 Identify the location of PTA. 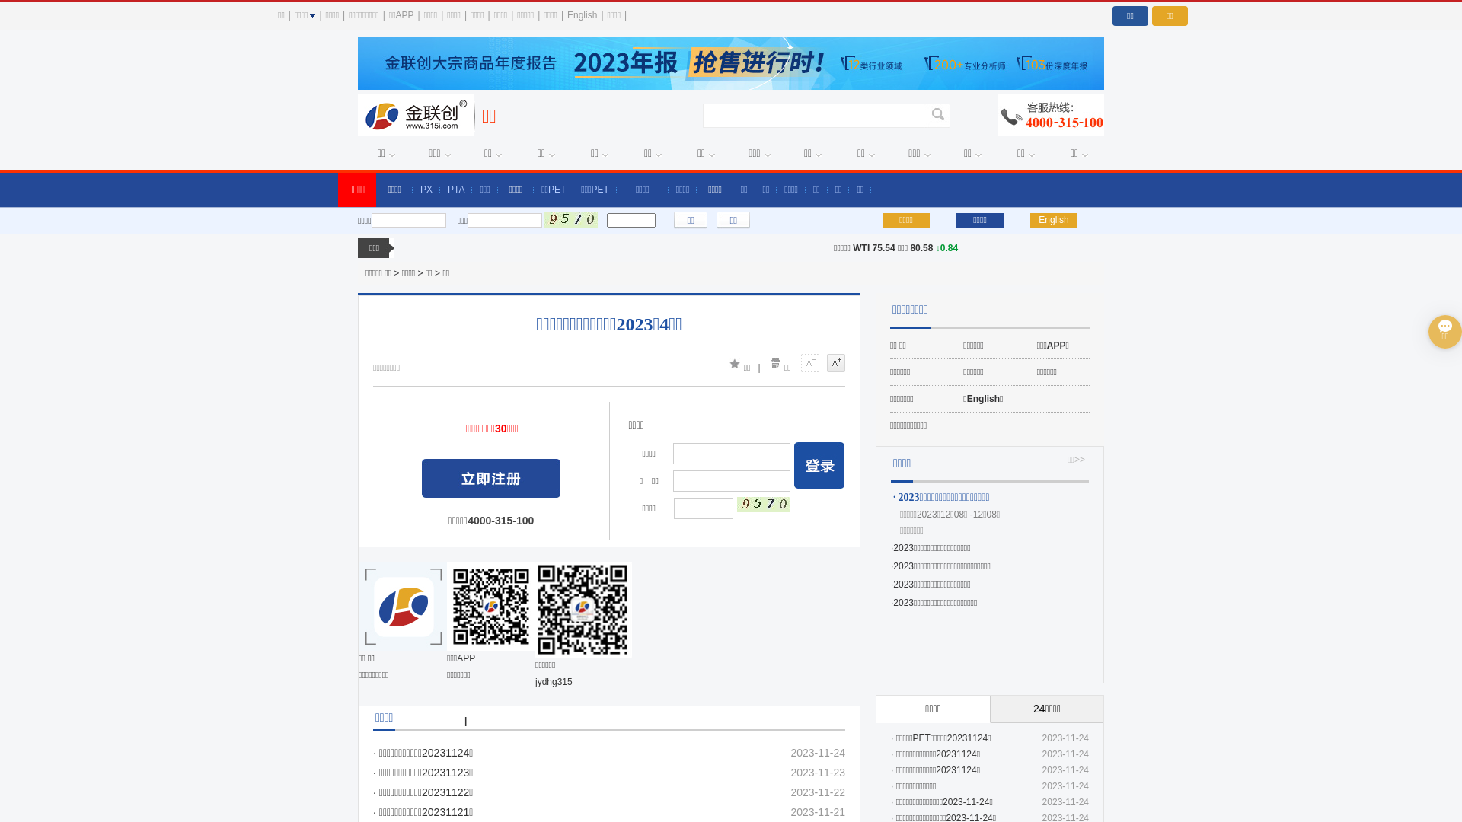
(456, 190).